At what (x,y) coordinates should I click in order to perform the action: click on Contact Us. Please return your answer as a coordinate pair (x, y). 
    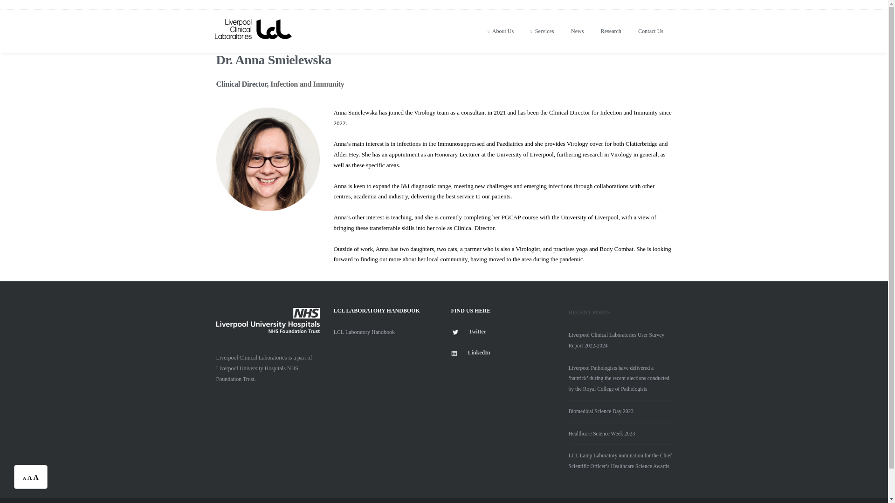
    Looking at the image, I should click on (651, 36).